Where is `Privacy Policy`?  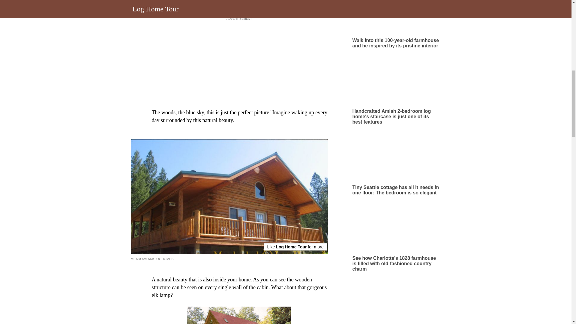
Privacy Policy is located at coordinates (310, 25).